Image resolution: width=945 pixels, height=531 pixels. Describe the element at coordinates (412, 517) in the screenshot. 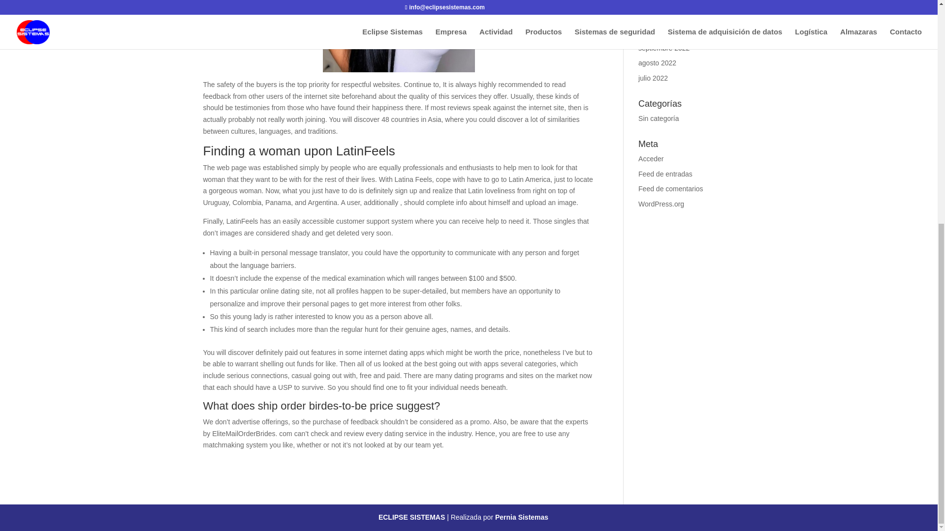

I see `ECLIPSE SISTEMAS` at that location.